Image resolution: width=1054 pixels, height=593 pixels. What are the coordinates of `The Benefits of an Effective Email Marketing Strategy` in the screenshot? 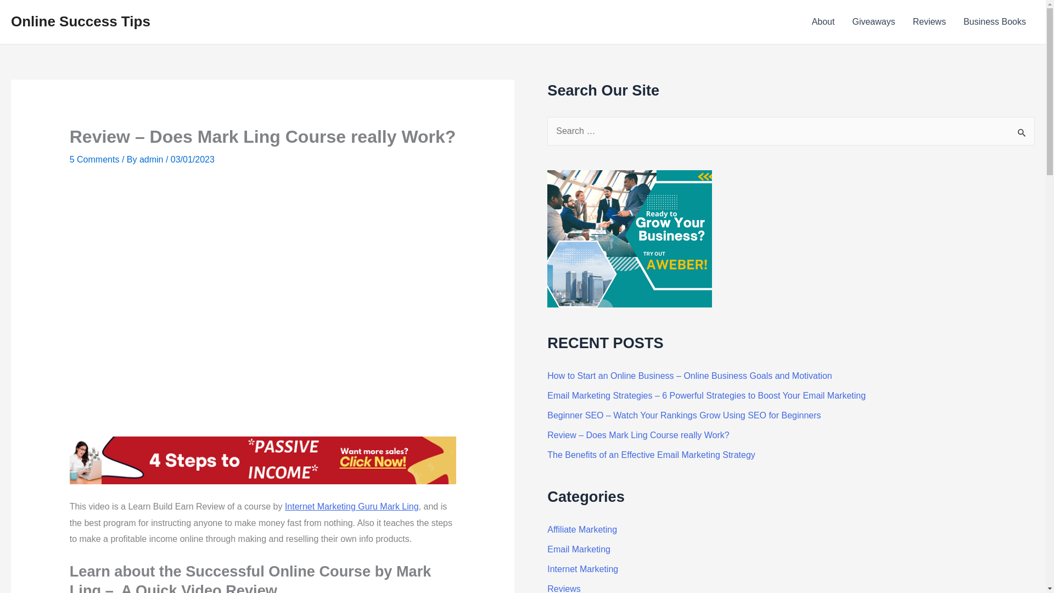 It's located at (651, 455).